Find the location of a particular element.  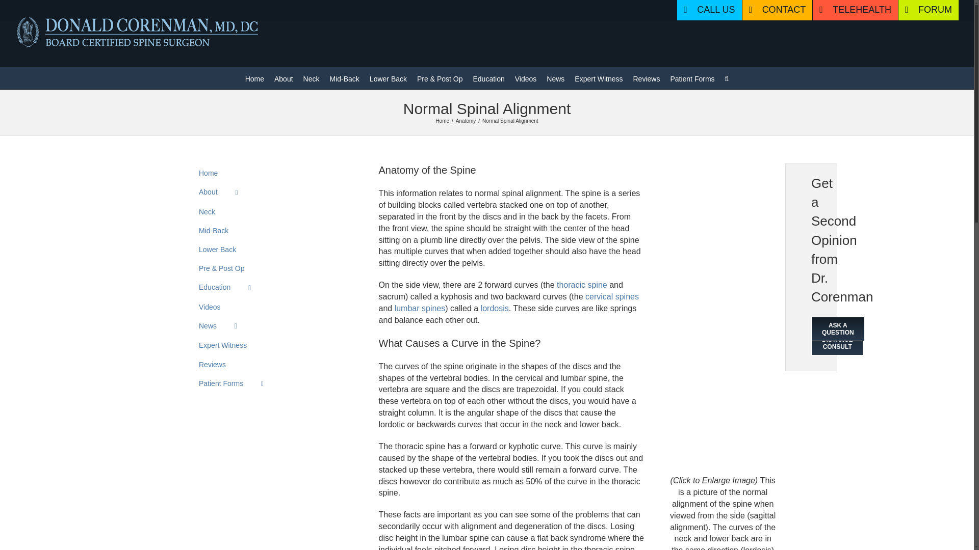

CONTACT is located at coordinates (777, 10).